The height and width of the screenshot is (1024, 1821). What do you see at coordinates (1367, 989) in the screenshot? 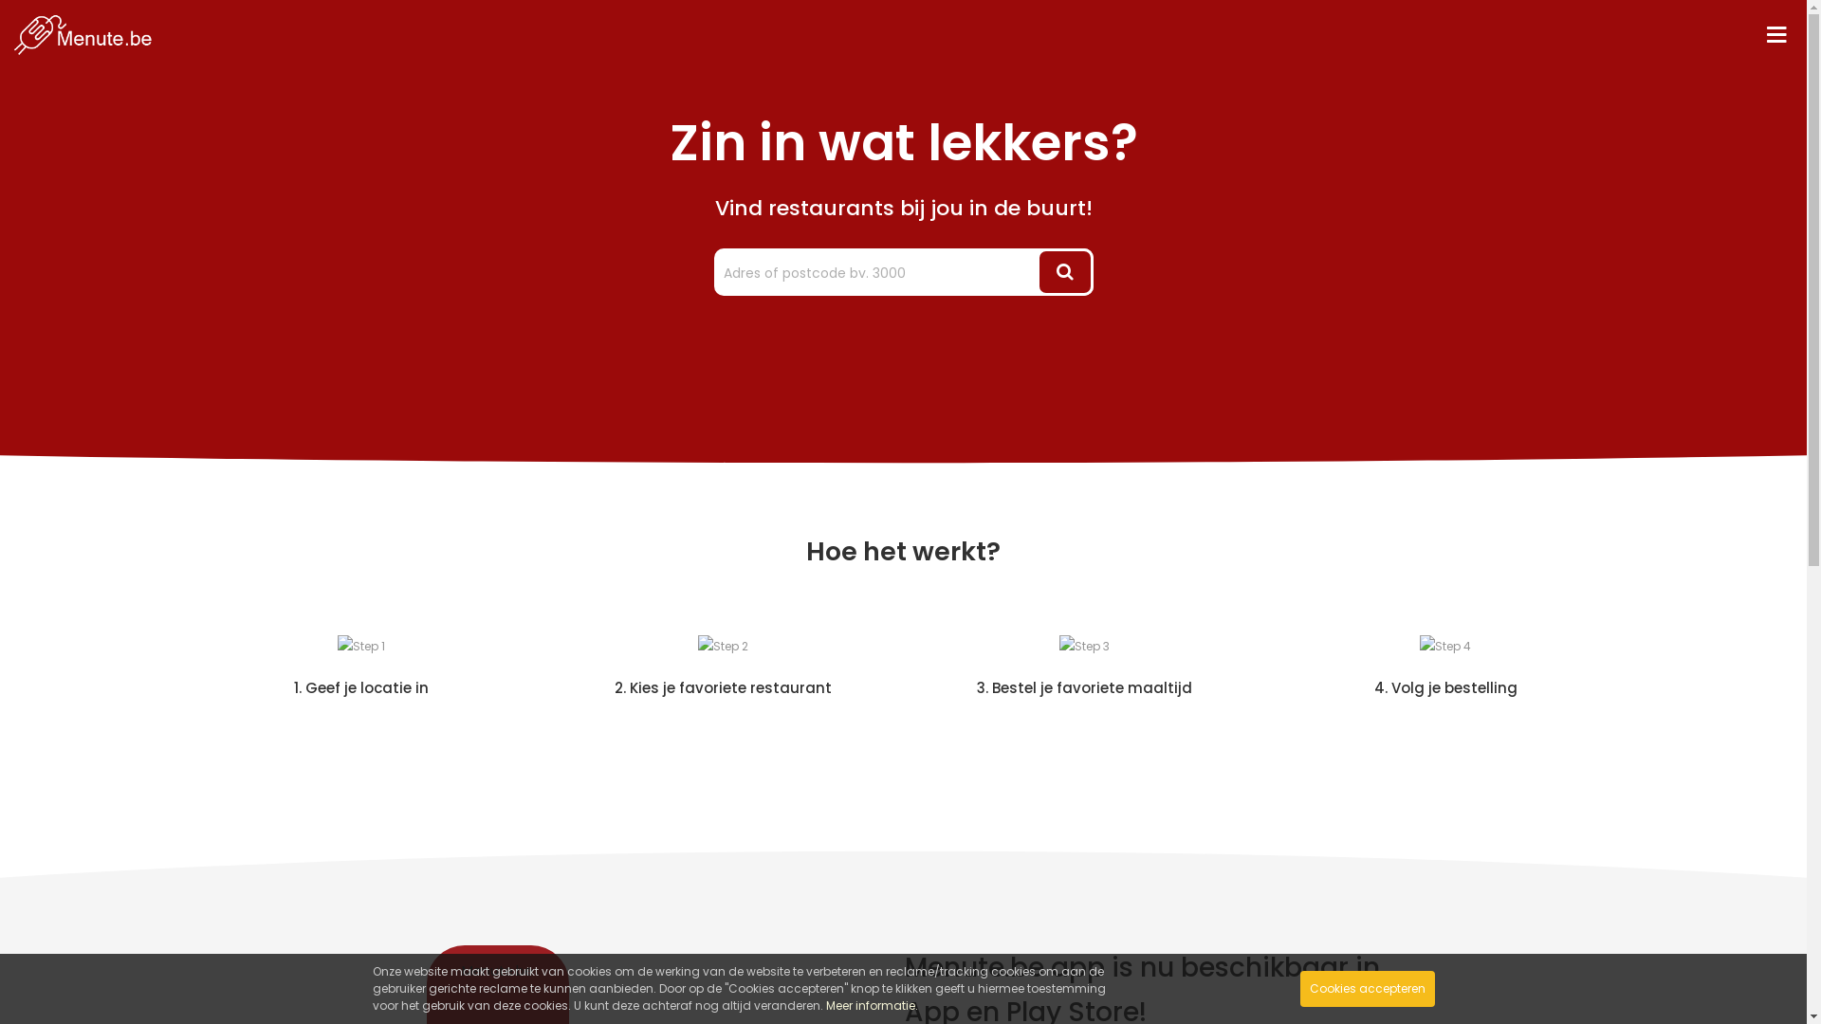
I see `Cookies accepteren` at bounding box center [1367, 989].